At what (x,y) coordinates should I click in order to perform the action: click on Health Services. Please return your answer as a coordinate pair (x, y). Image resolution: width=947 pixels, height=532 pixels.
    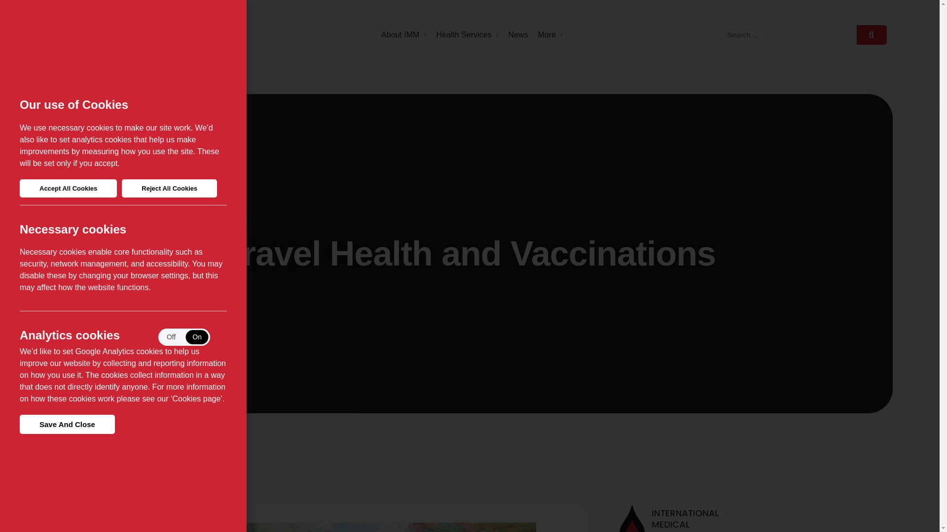
    Looking at the image, I should click on (467, 34).